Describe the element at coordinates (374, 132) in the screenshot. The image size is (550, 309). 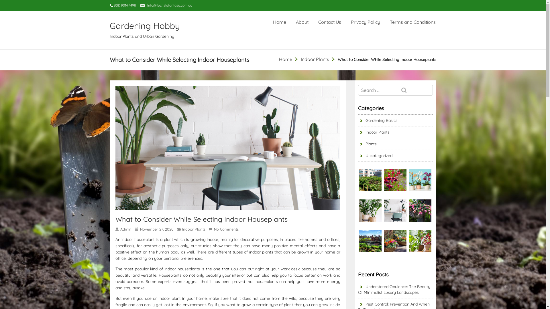
I see `Indoor Plants` at that location.